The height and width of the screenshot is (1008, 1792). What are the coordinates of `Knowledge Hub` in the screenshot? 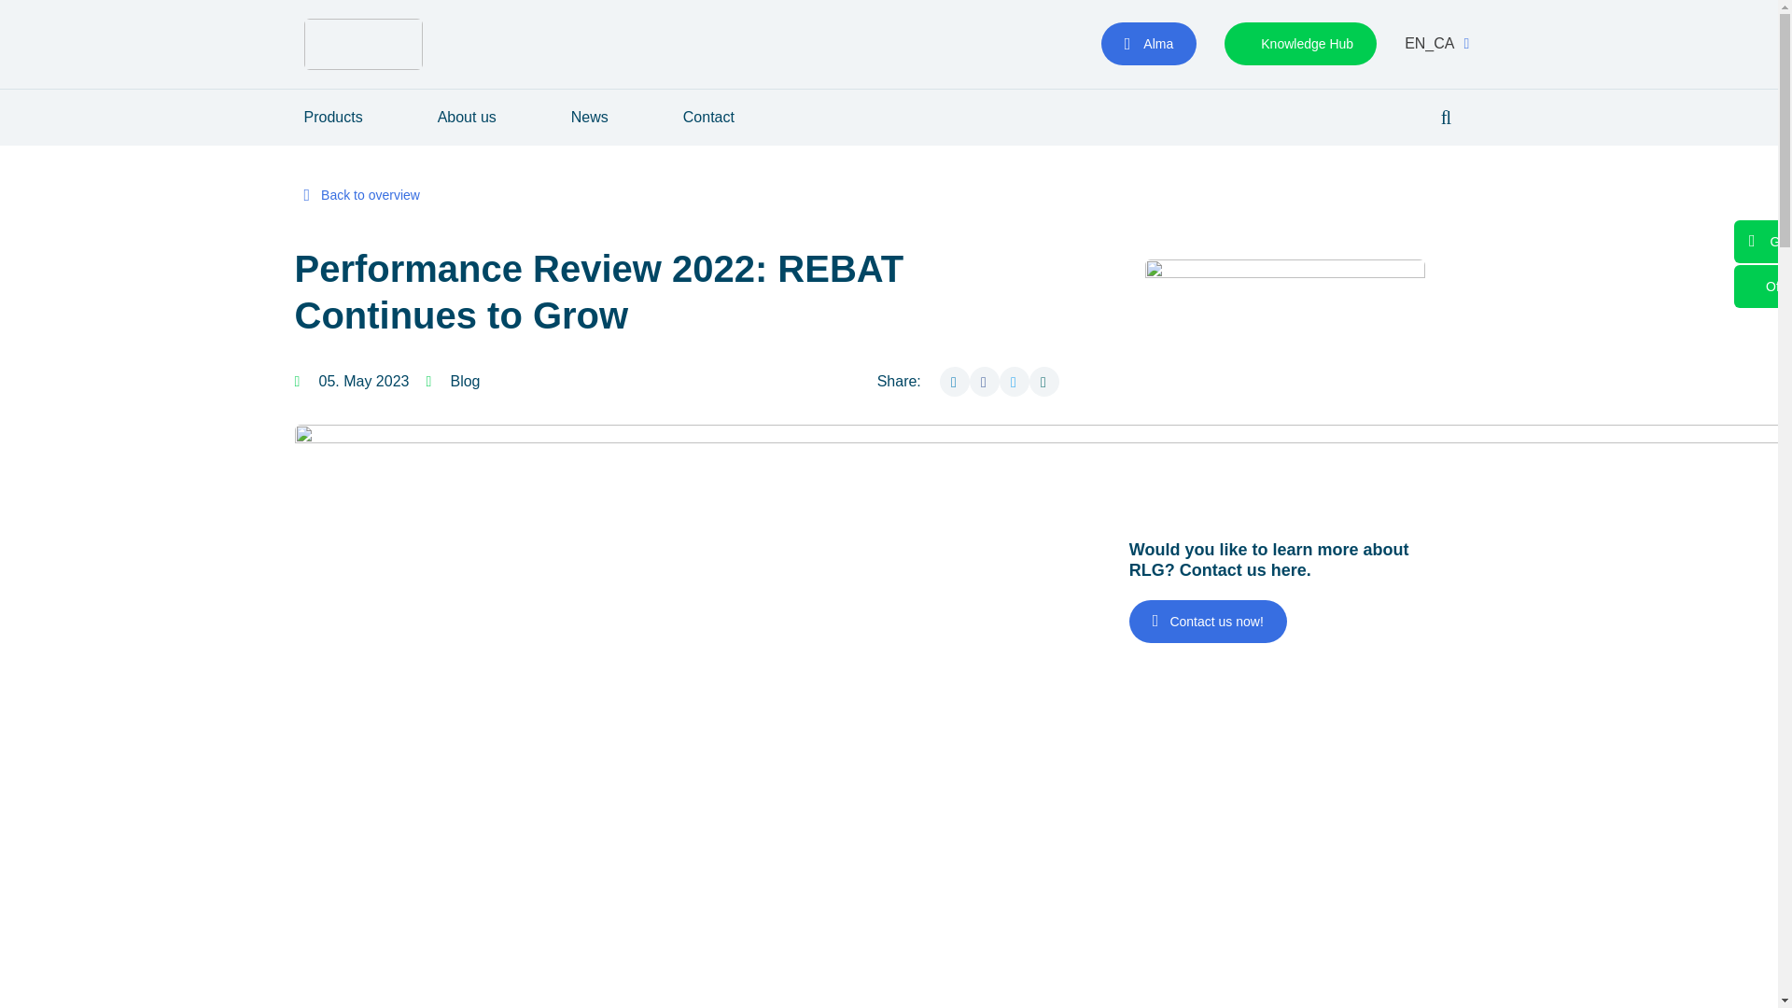 It's located at (1299, 43).